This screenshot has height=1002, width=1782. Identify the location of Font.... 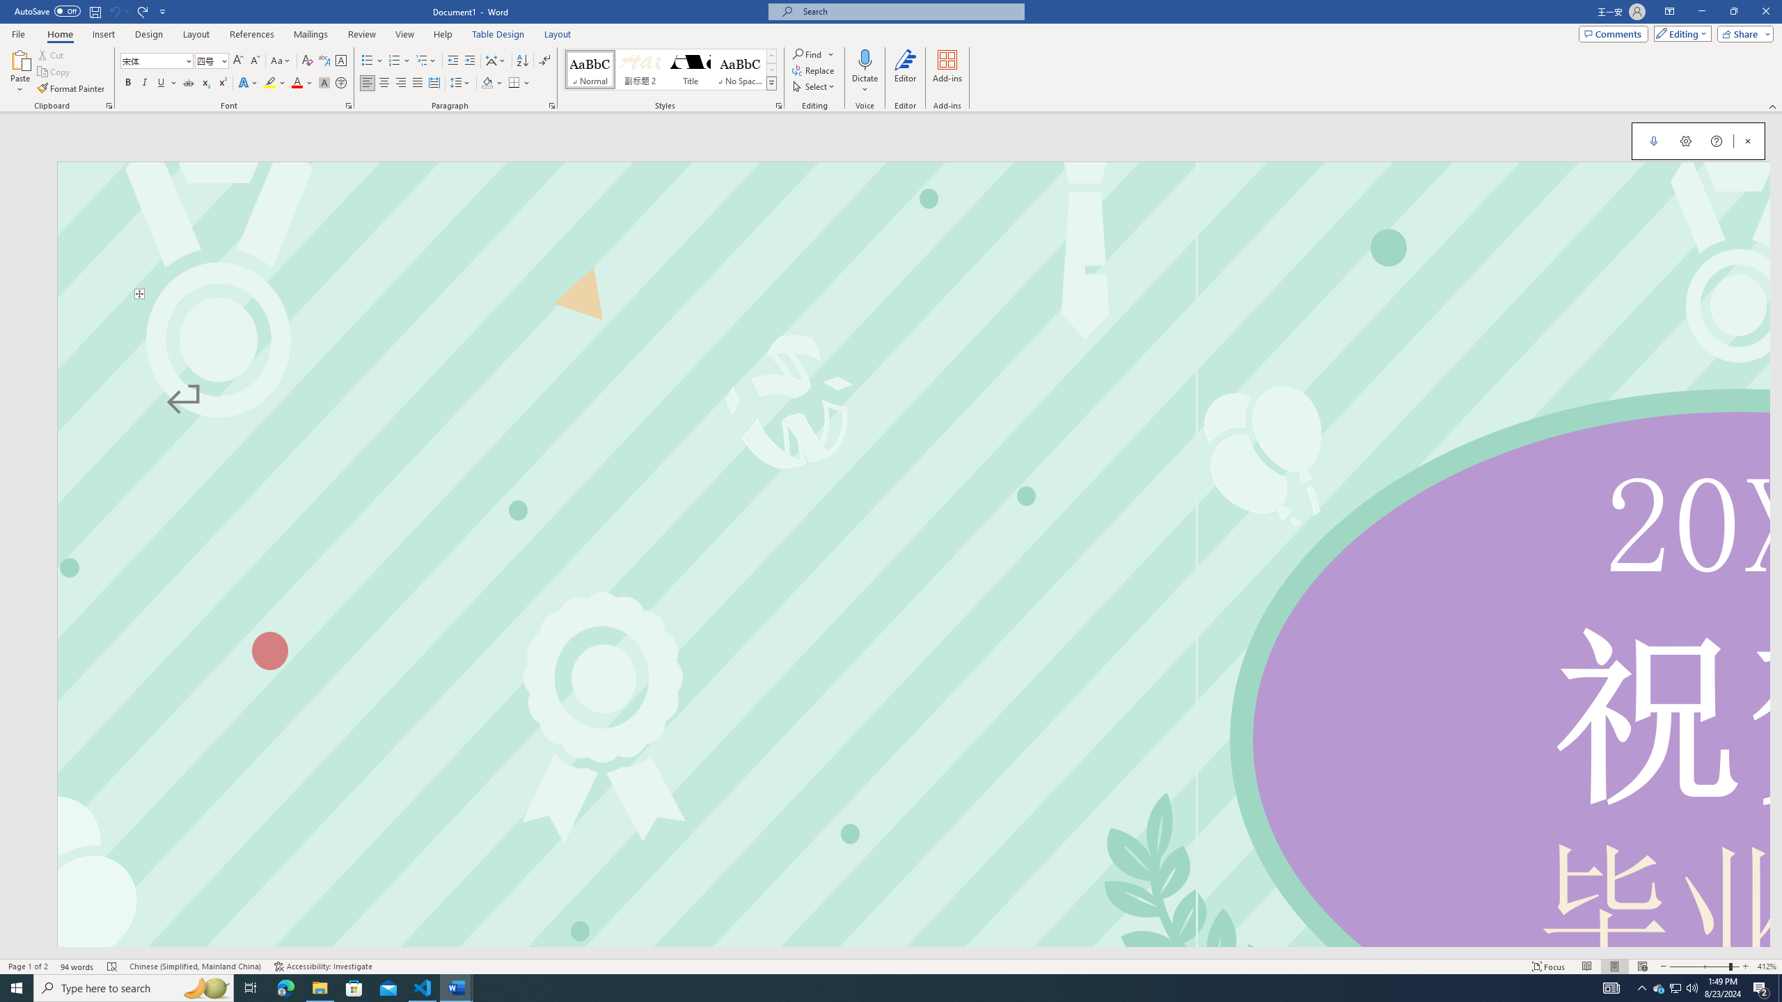
(349, 106).